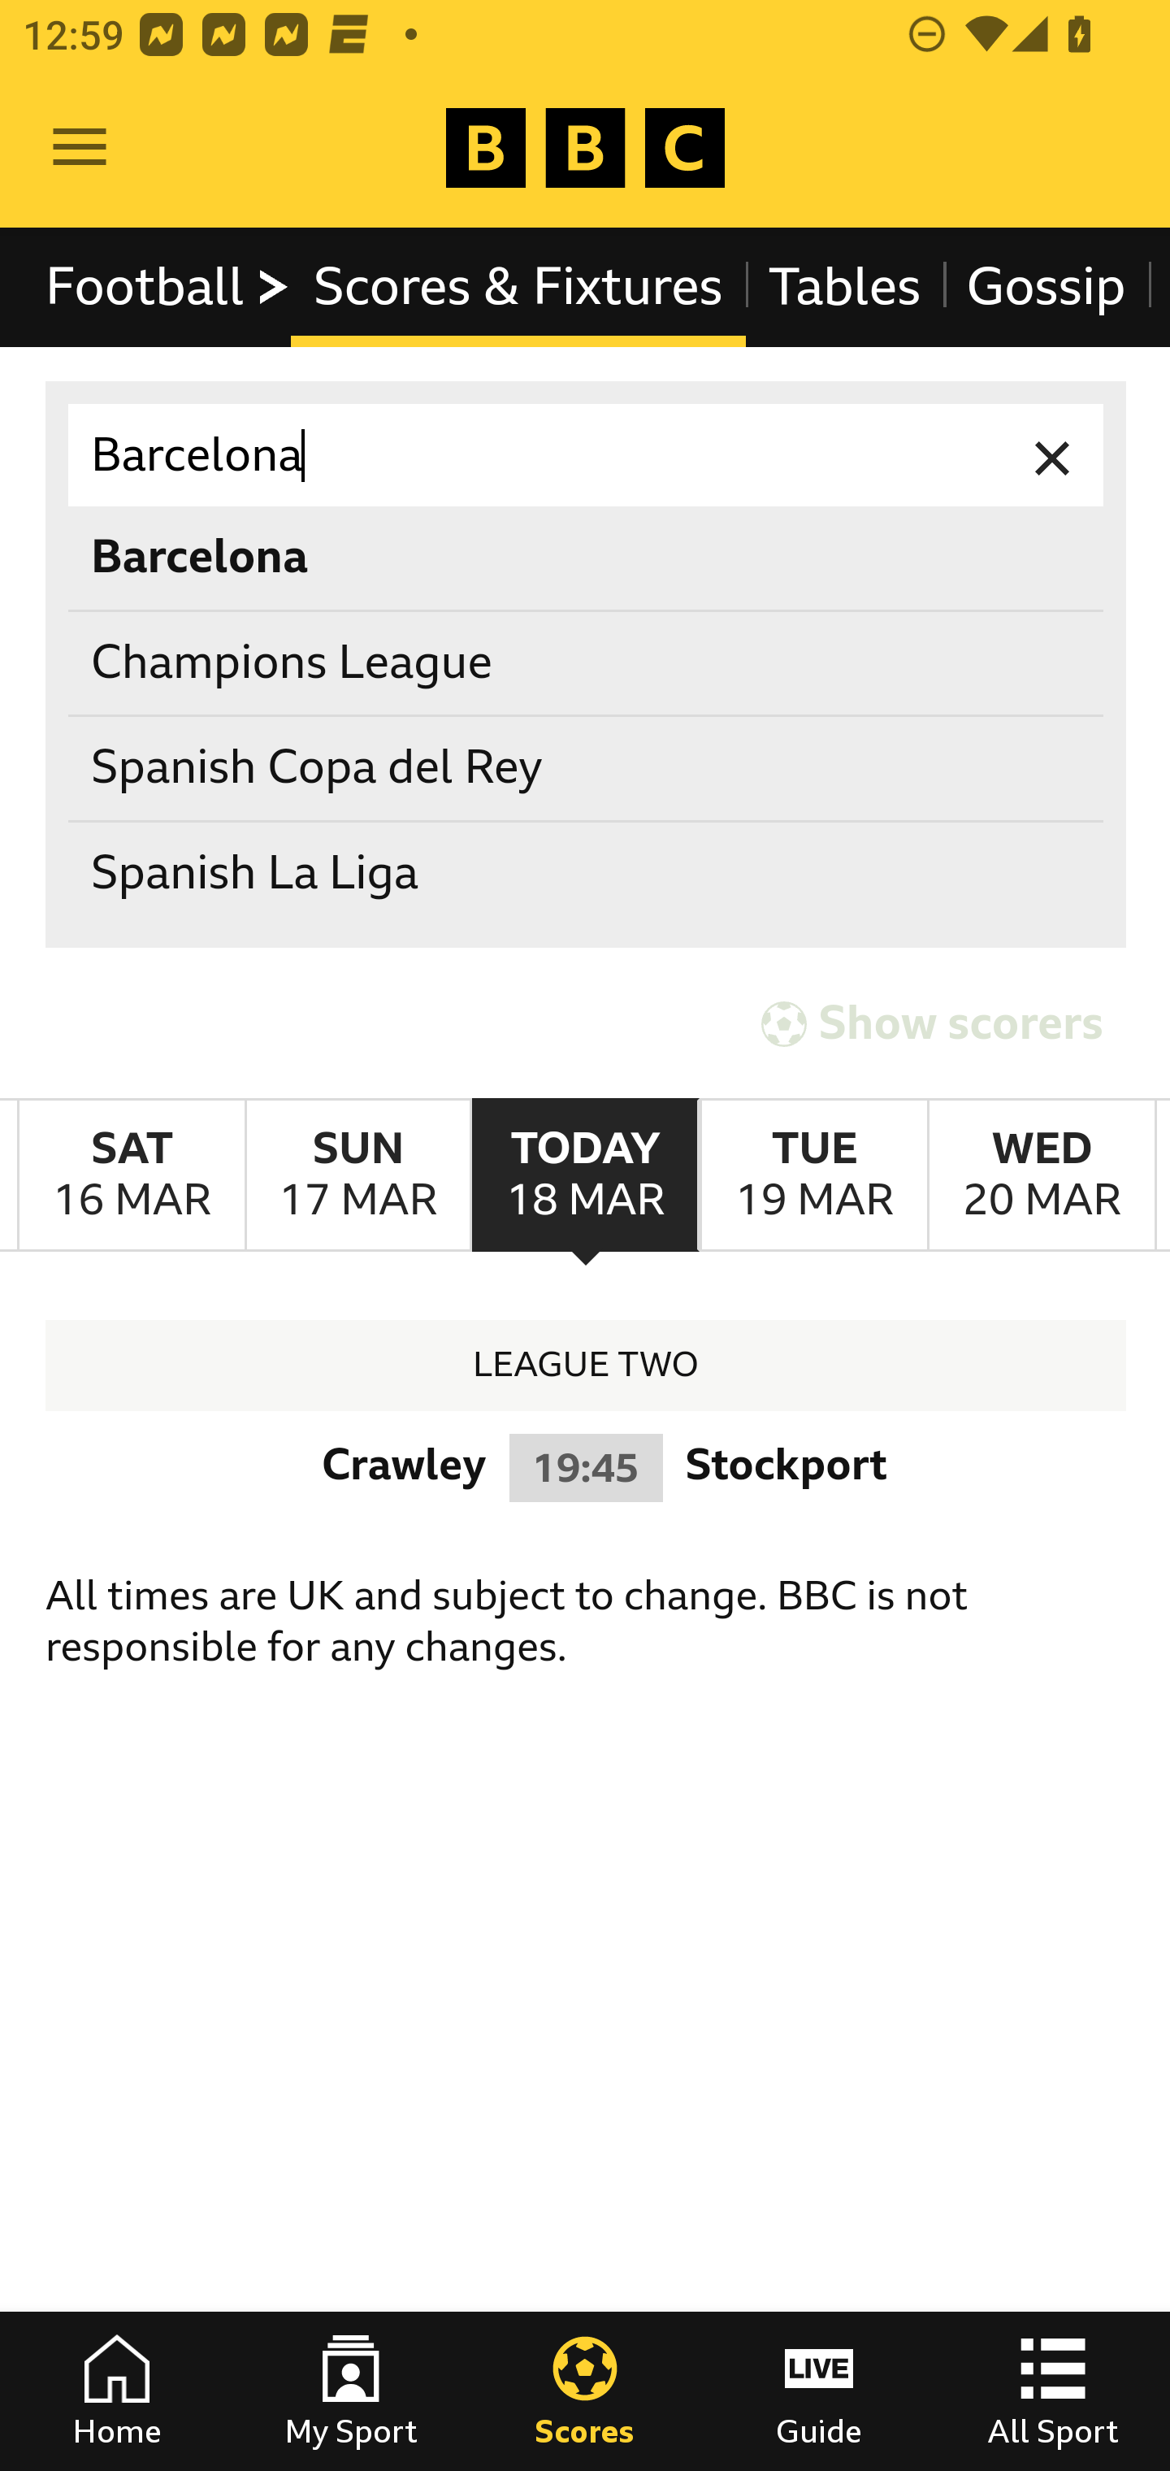 This screenshot has height=2471, width=1170. What do you see at coordinates (845, 286) in the screenshot?
I see `Tables` at bounding box center [845, 286].